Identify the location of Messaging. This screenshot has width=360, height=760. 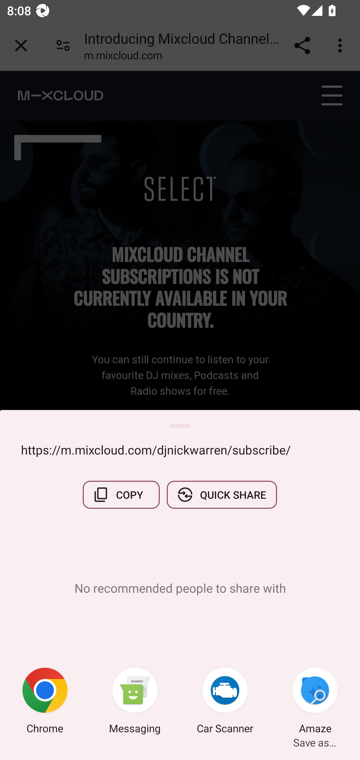
(135, 702).